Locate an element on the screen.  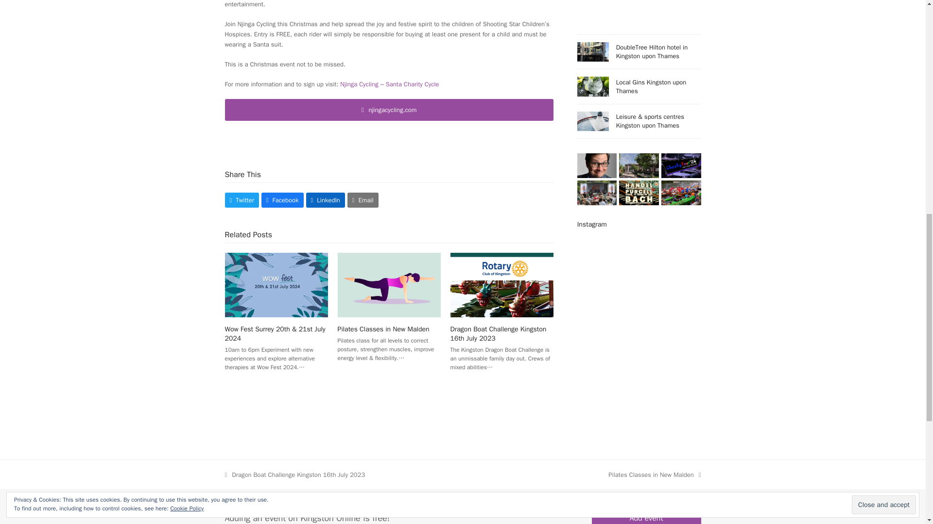
Pilates Classes in New Malden is located at coordinates (383, 329).